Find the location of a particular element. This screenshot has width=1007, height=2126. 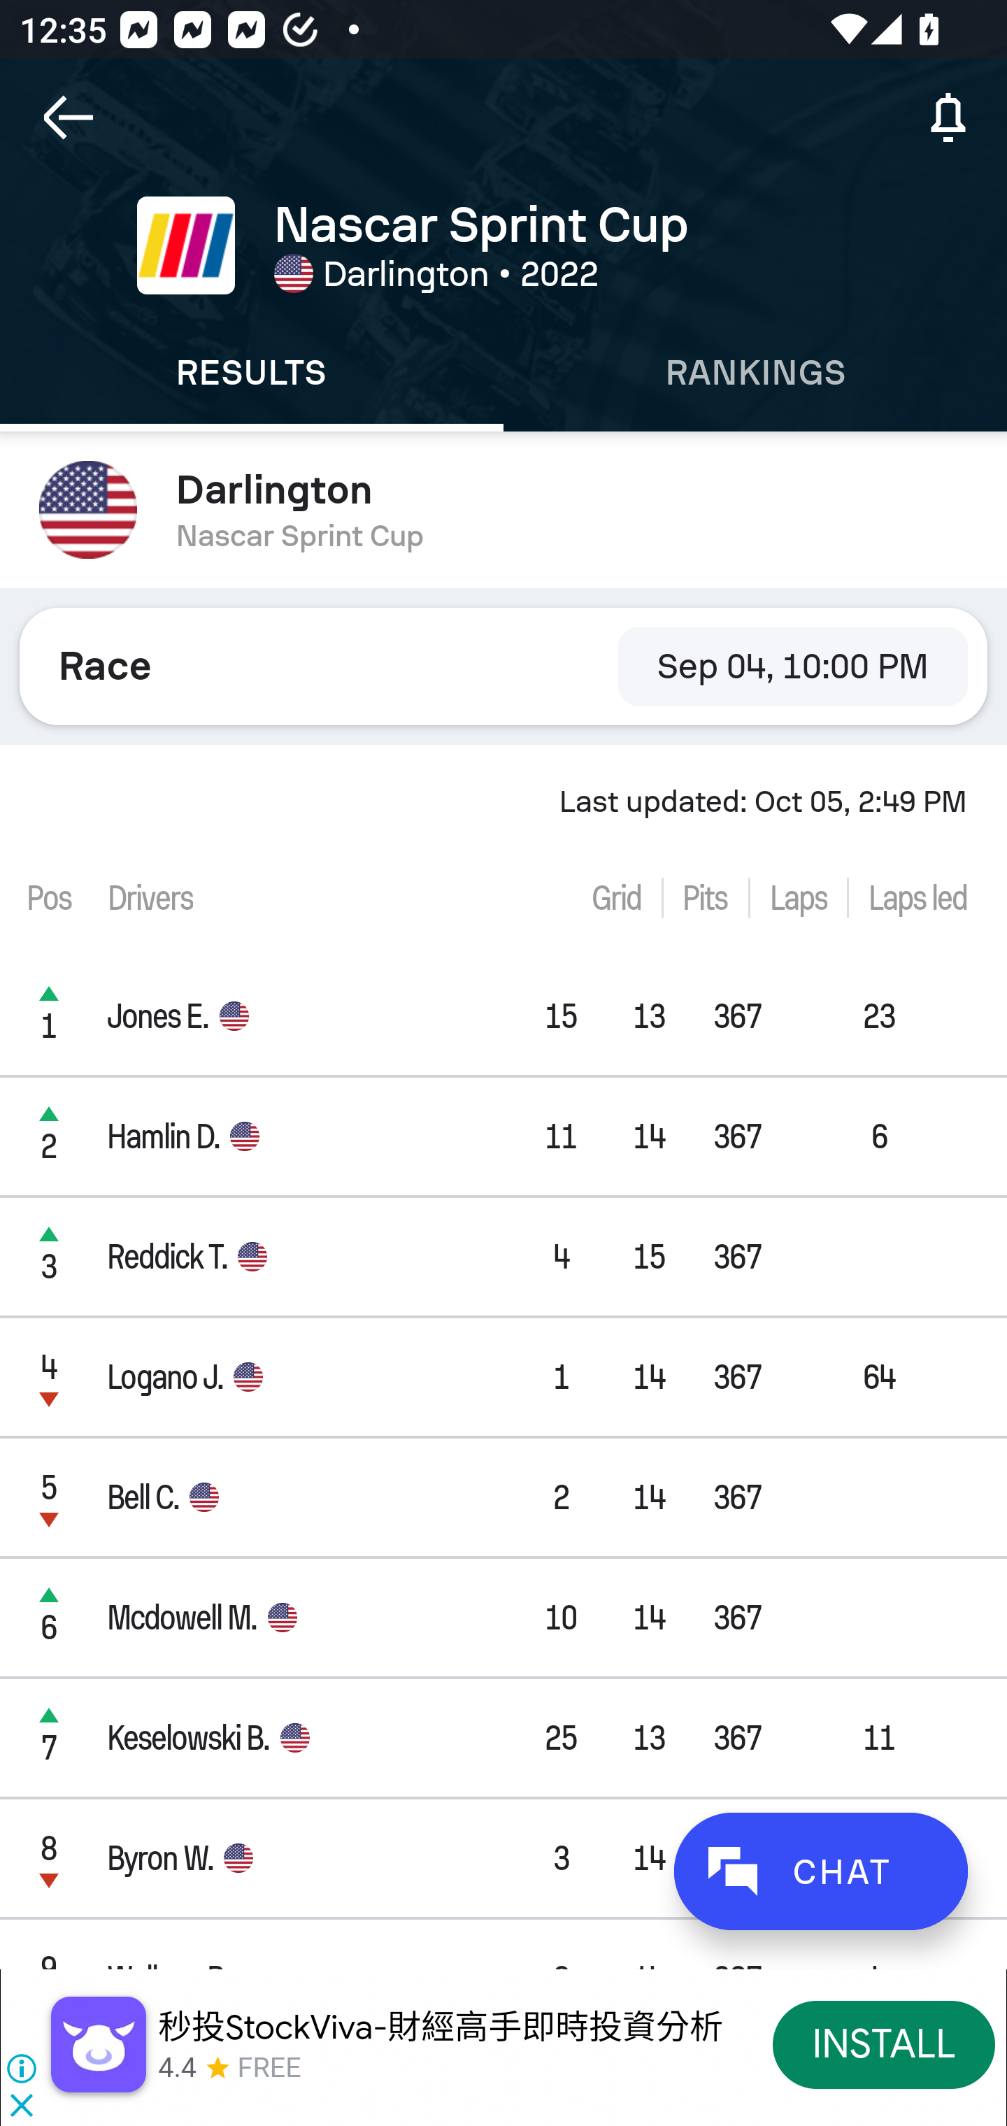

1 Jones E. 15 13 367 23 is located at coordinates (503, 1016).